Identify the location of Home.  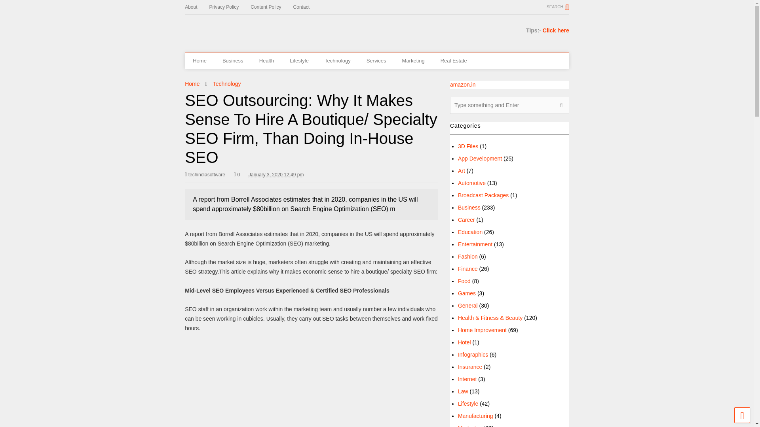
(192, 84).